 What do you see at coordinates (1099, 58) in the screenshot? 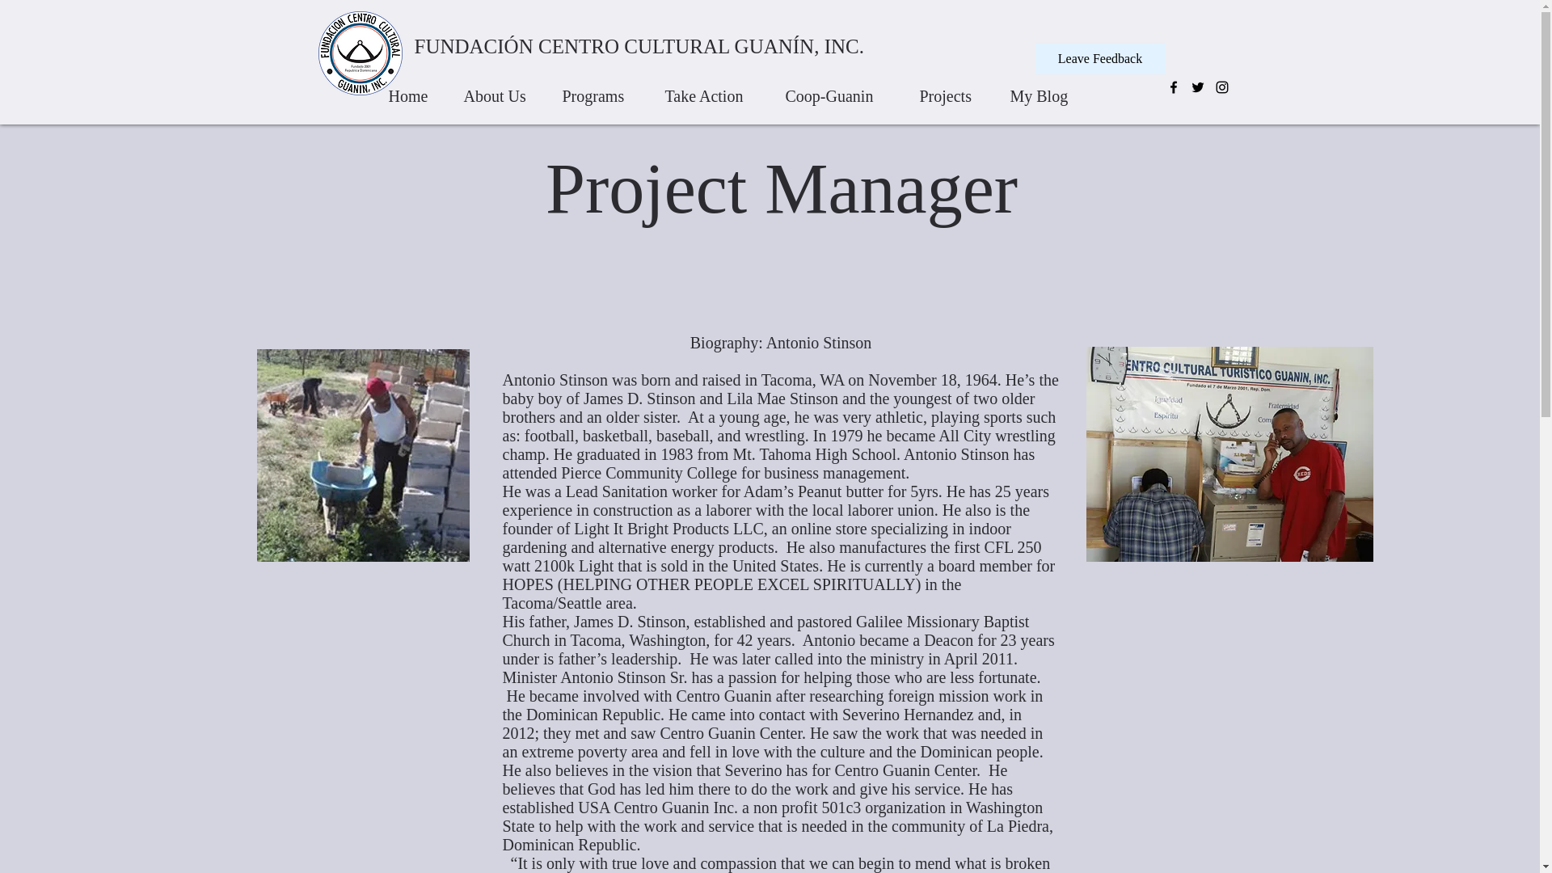
I see `Leave Feedback` at bounding box center [1099, 58].